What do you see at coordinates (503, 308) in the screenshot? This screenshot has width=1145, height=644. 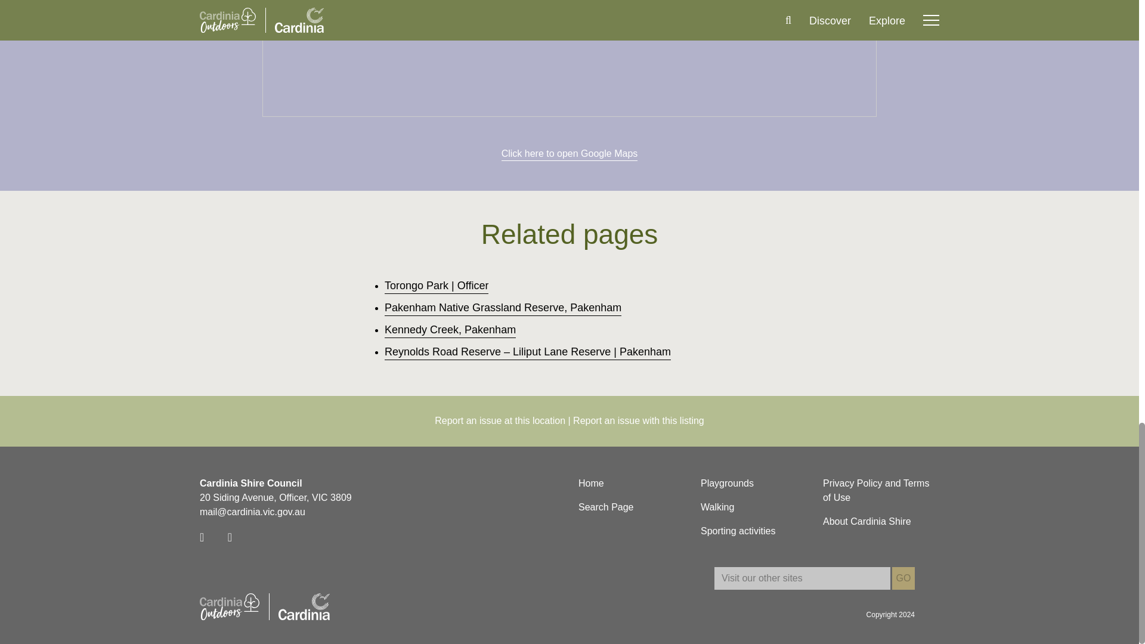 I see `Pakenham Native Grassland Reserve, Pakenham` at bounding box center [503, 308].